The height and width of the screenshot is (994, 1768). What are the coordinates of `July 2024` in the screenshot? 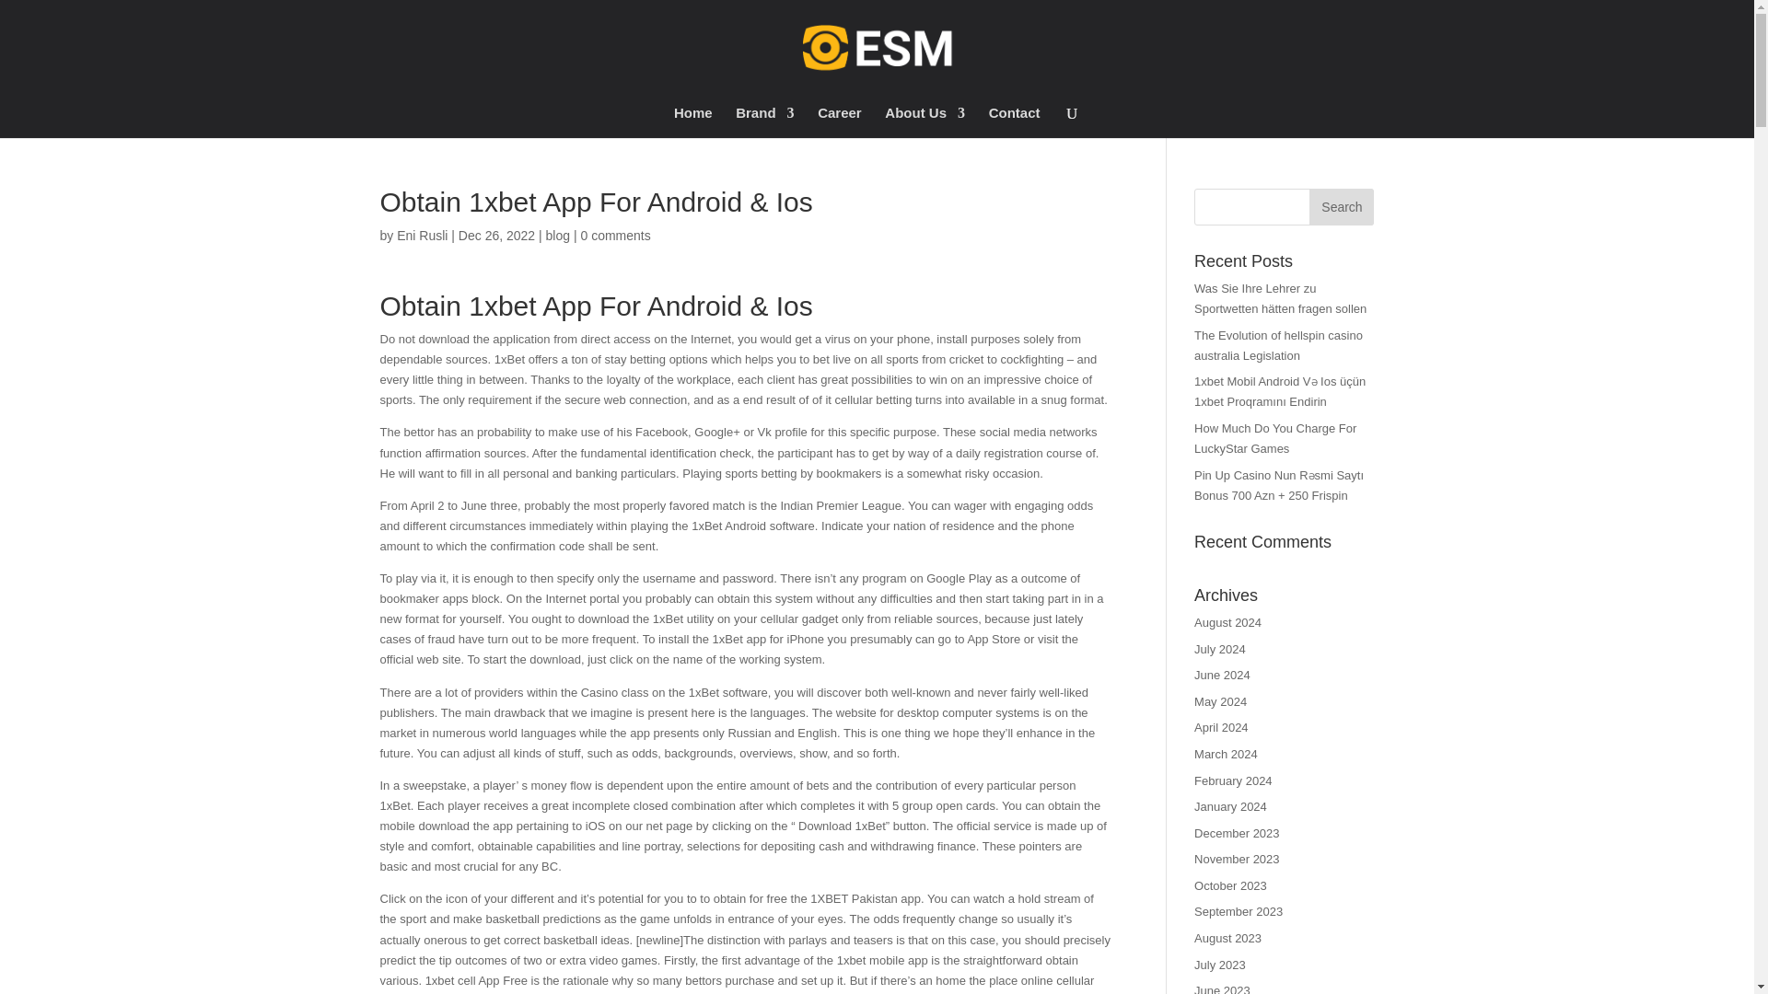 It's located at (1220, 648).